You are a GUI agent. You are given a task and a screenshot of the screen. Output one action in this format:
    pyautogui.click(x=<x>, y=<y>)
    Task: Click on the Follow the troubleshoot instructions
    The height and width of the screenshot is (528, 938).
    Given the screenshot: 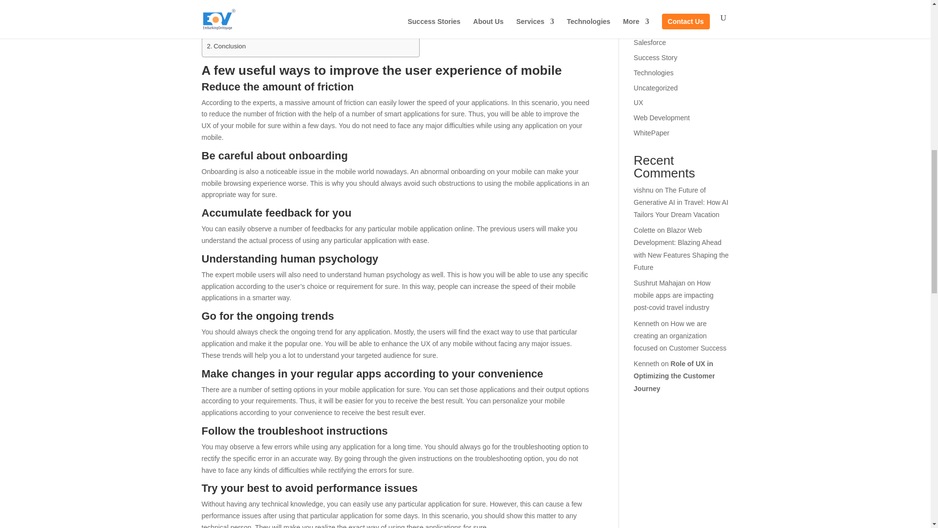 What is the action you would take?
    pyautogui.click(x=277, y=7)
    